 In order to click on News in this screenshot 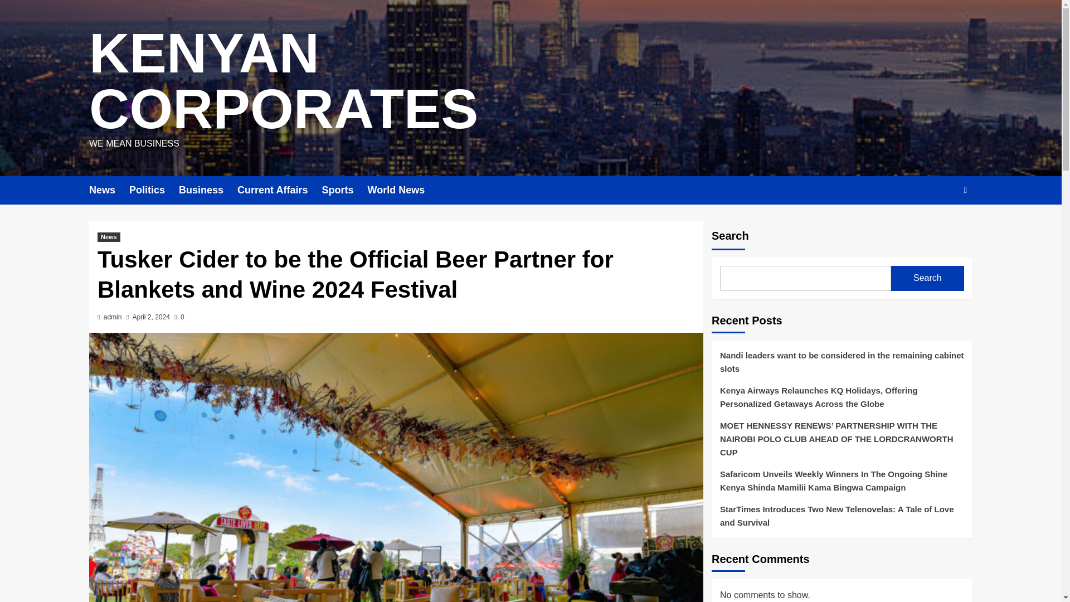, I will do `click(109, 191)`.